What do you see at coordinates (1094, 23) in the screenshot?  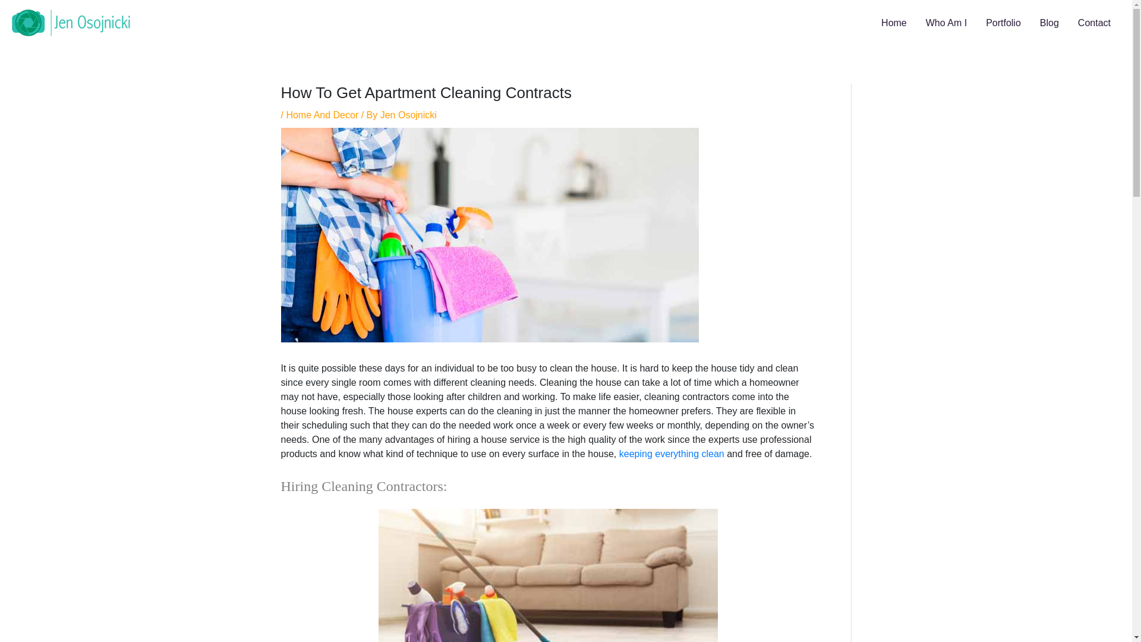 I see `Contact` at bounding box center [1094, 23].